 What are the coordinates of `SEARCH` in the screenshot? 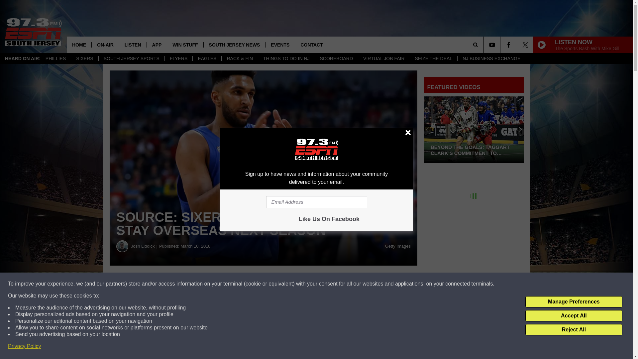 It's located at (484, 45).